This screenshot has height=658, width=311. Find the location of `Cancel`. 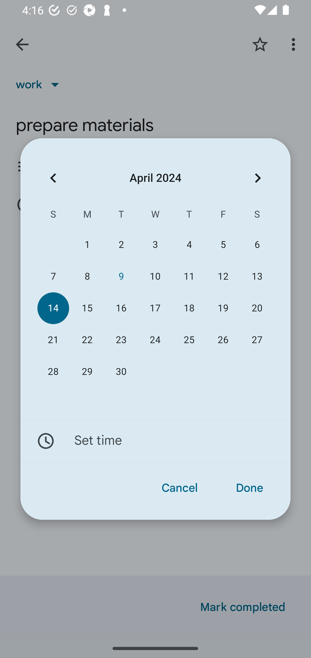

Cancel is located at coordinates (180, 488).